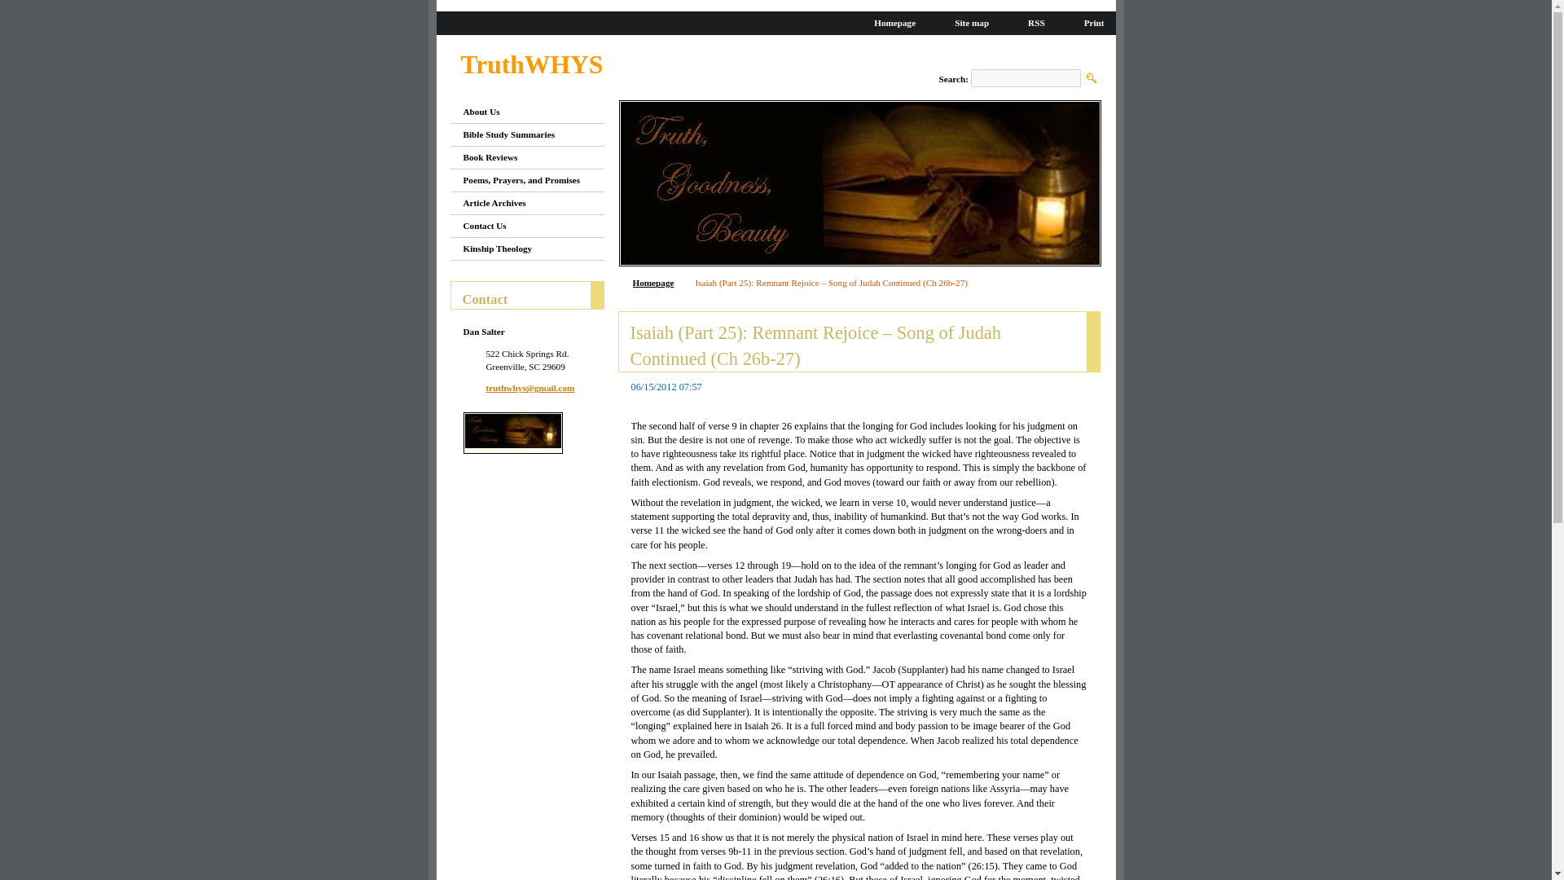 This screenshot has height=880, width=1564. I want to click on RSS, so click(1030, 22).